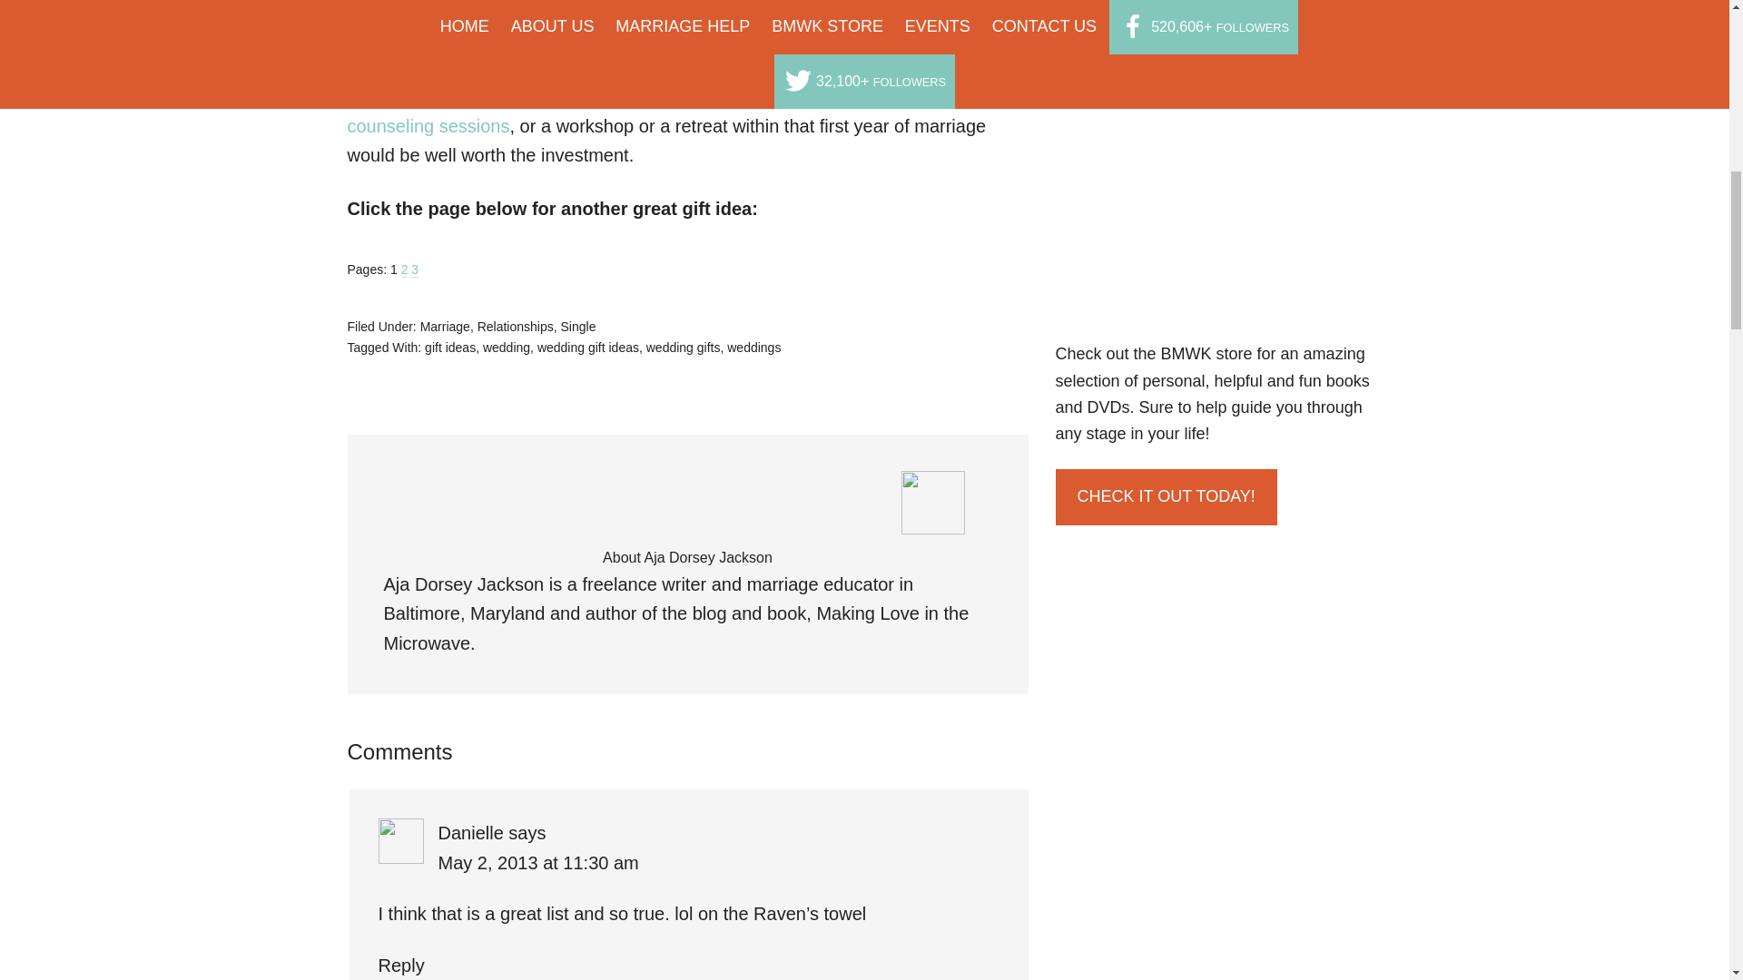 The width and height of the screenshot is (1743, 980). Describe the element at coordinates (675, 9) in the screenshot. I see `first two years of marriage are the most critical` at that location.